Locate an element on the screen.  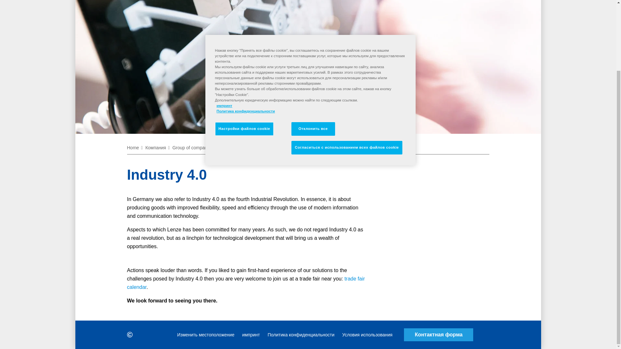
trade fair calendar is located at coordinates (246, 283).